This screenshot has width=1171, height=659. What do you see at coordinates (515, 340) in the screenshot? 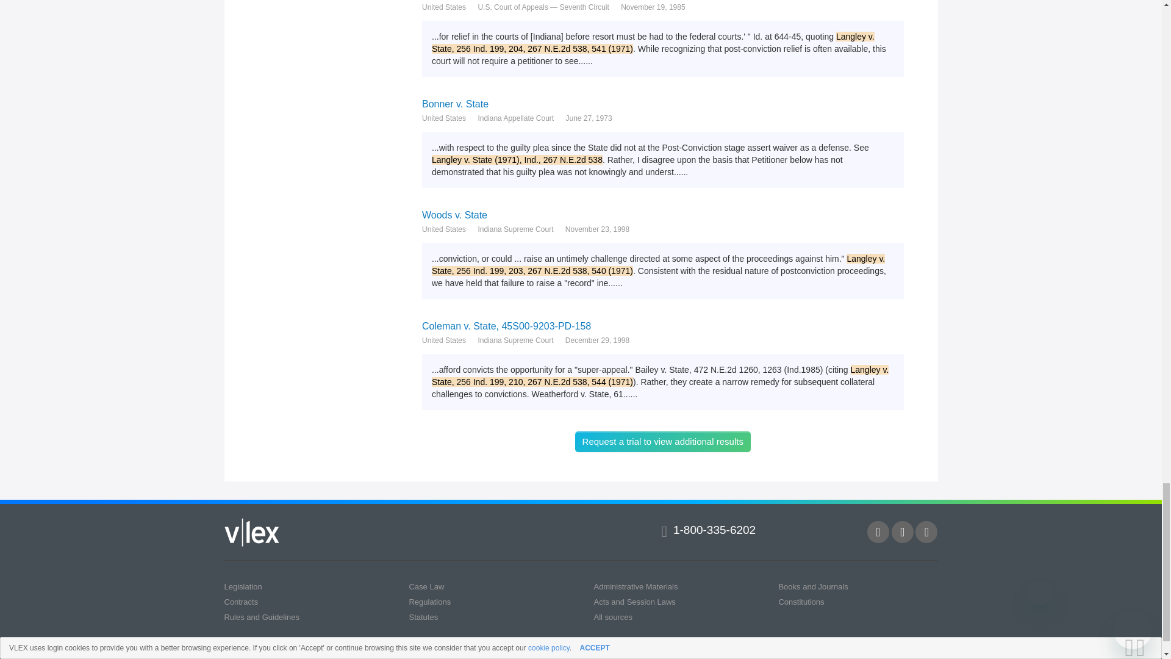
I see `Indiana Supreme Court` at bounding box center [515, 340].